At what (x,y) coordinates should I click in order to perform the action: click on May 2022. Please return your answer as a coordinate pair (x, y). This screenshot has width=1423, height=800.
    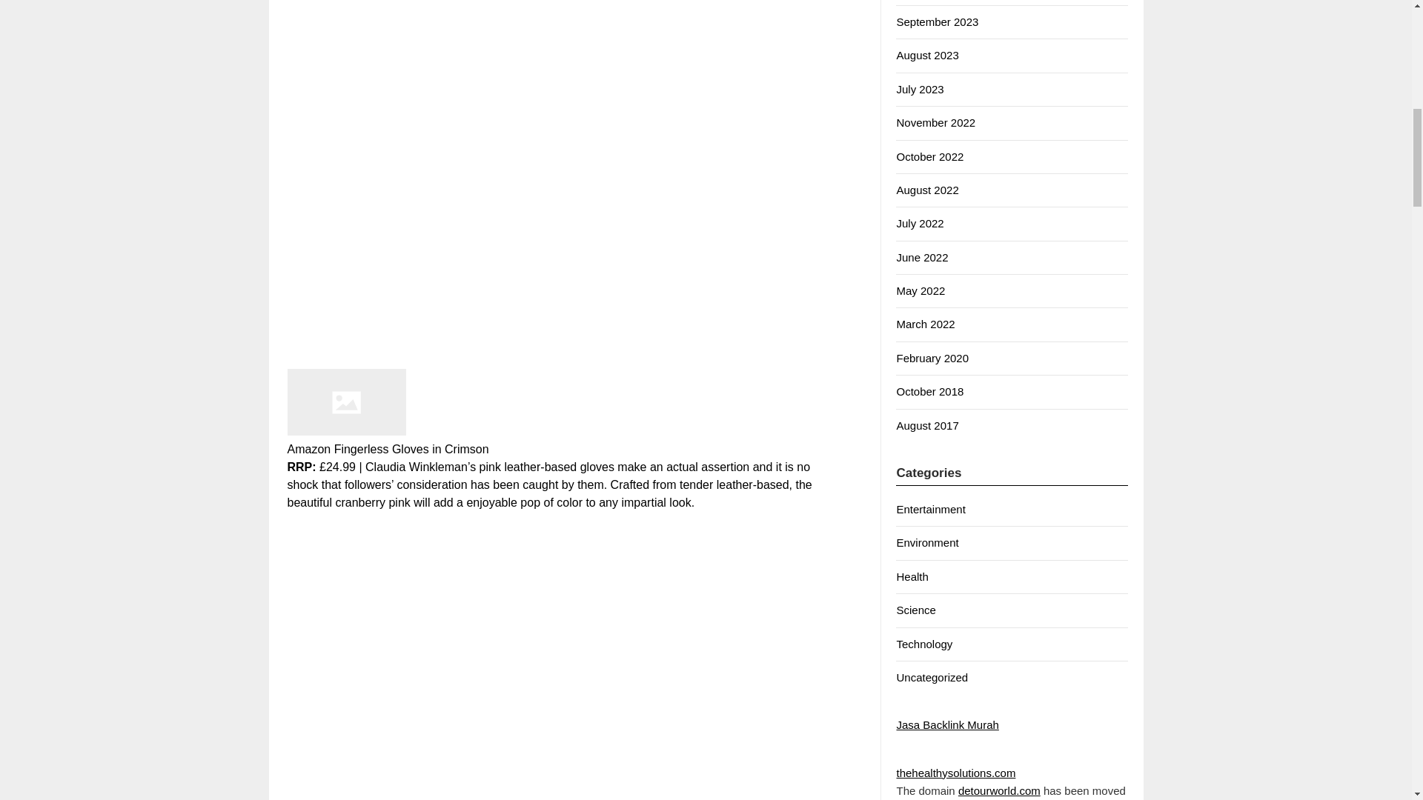
    Looking at the image, I should click on (921, 290).